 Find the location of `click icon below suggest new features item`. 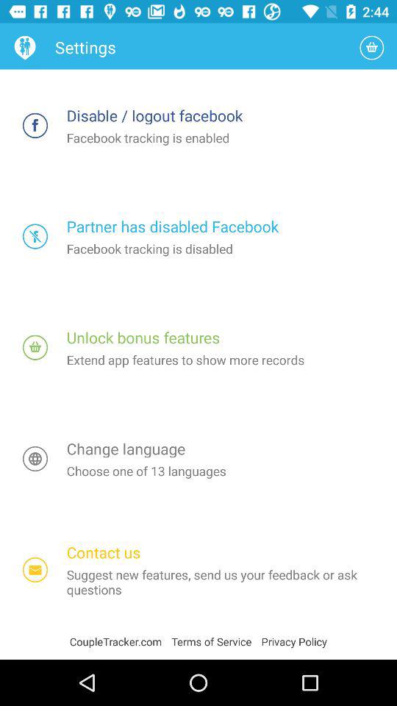

click icon below suggest new features item is located at coordinates (294, 641).